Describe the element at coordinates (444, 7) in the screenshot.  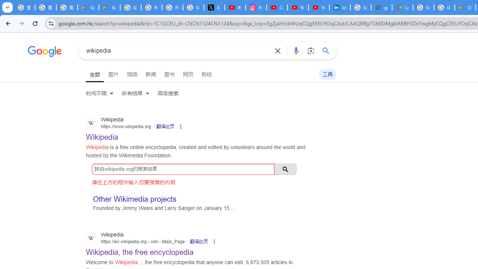
I see `Google Workspace - Specific Terms` at that location.